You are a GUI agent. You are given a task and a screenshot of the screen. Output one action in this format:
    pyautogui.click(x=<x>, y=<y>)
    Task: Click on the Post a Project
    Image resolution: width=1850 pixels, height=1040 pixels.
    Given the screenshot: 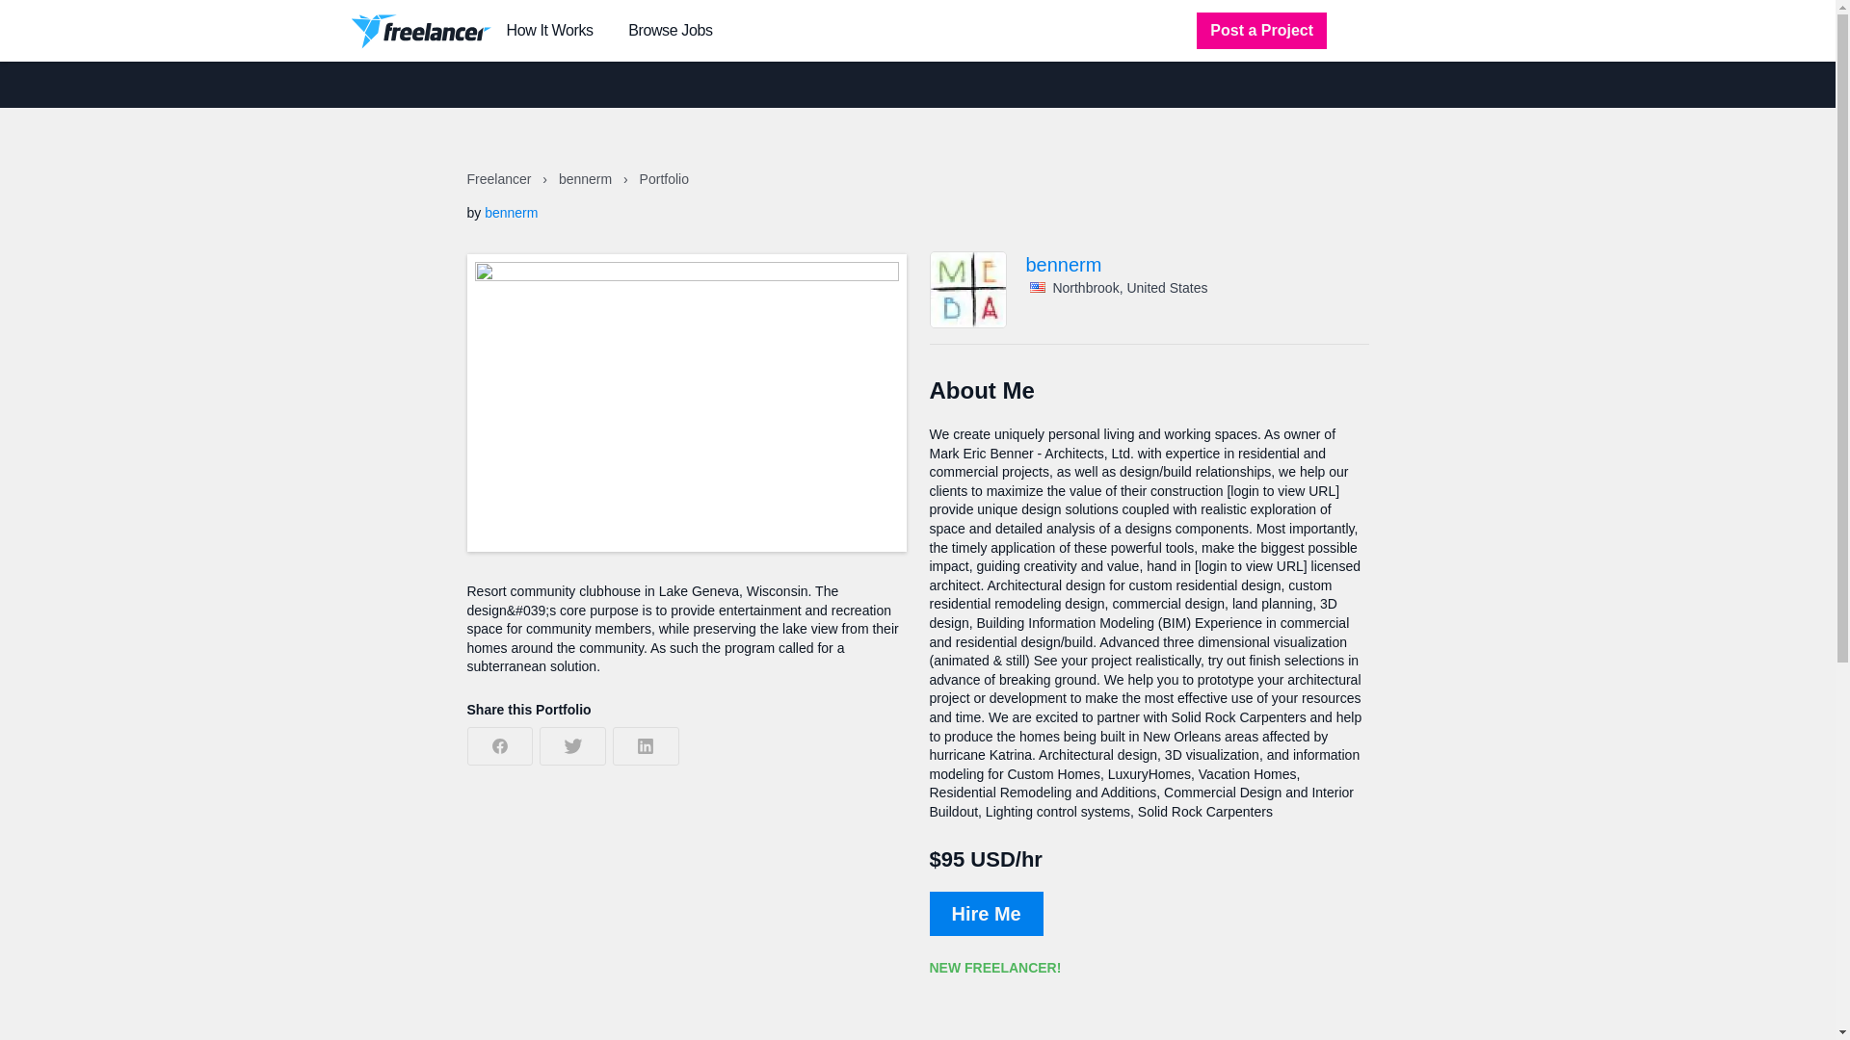 What is the action you would take?
    pyautogui.click(x=1261, y=30)
    